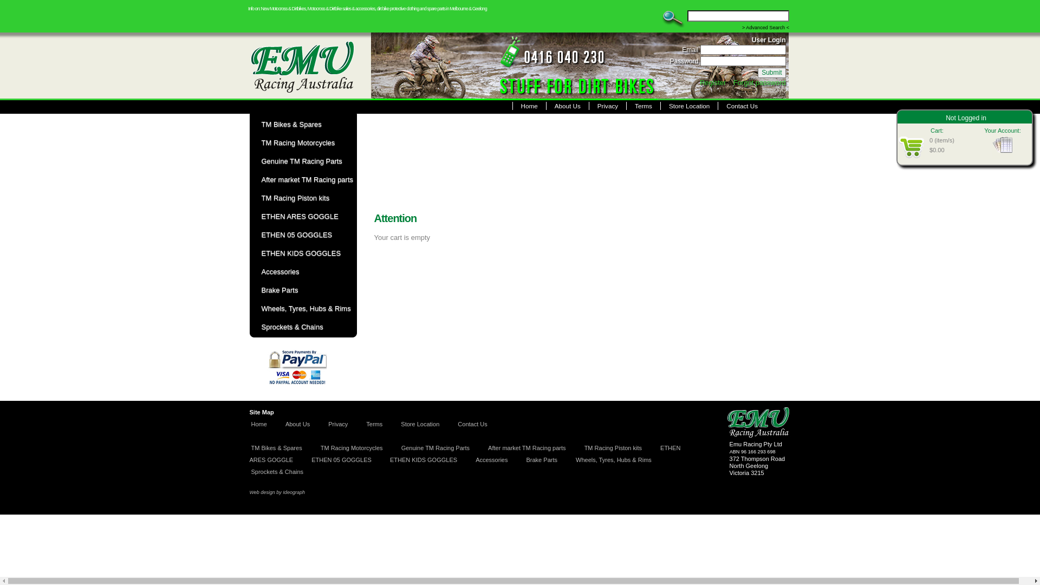  I want to click on ETHEN ARES GOGGLE, so click(302, 217).